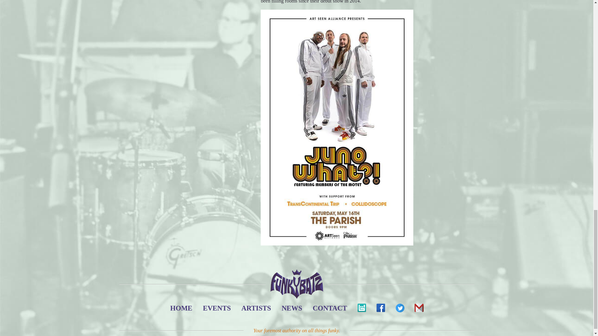 This screenshot has height=336, width=598. What do you see at coordinates (330, 308) in the screenshot?
I see `CONTACT` at bounding box center [330, 308].